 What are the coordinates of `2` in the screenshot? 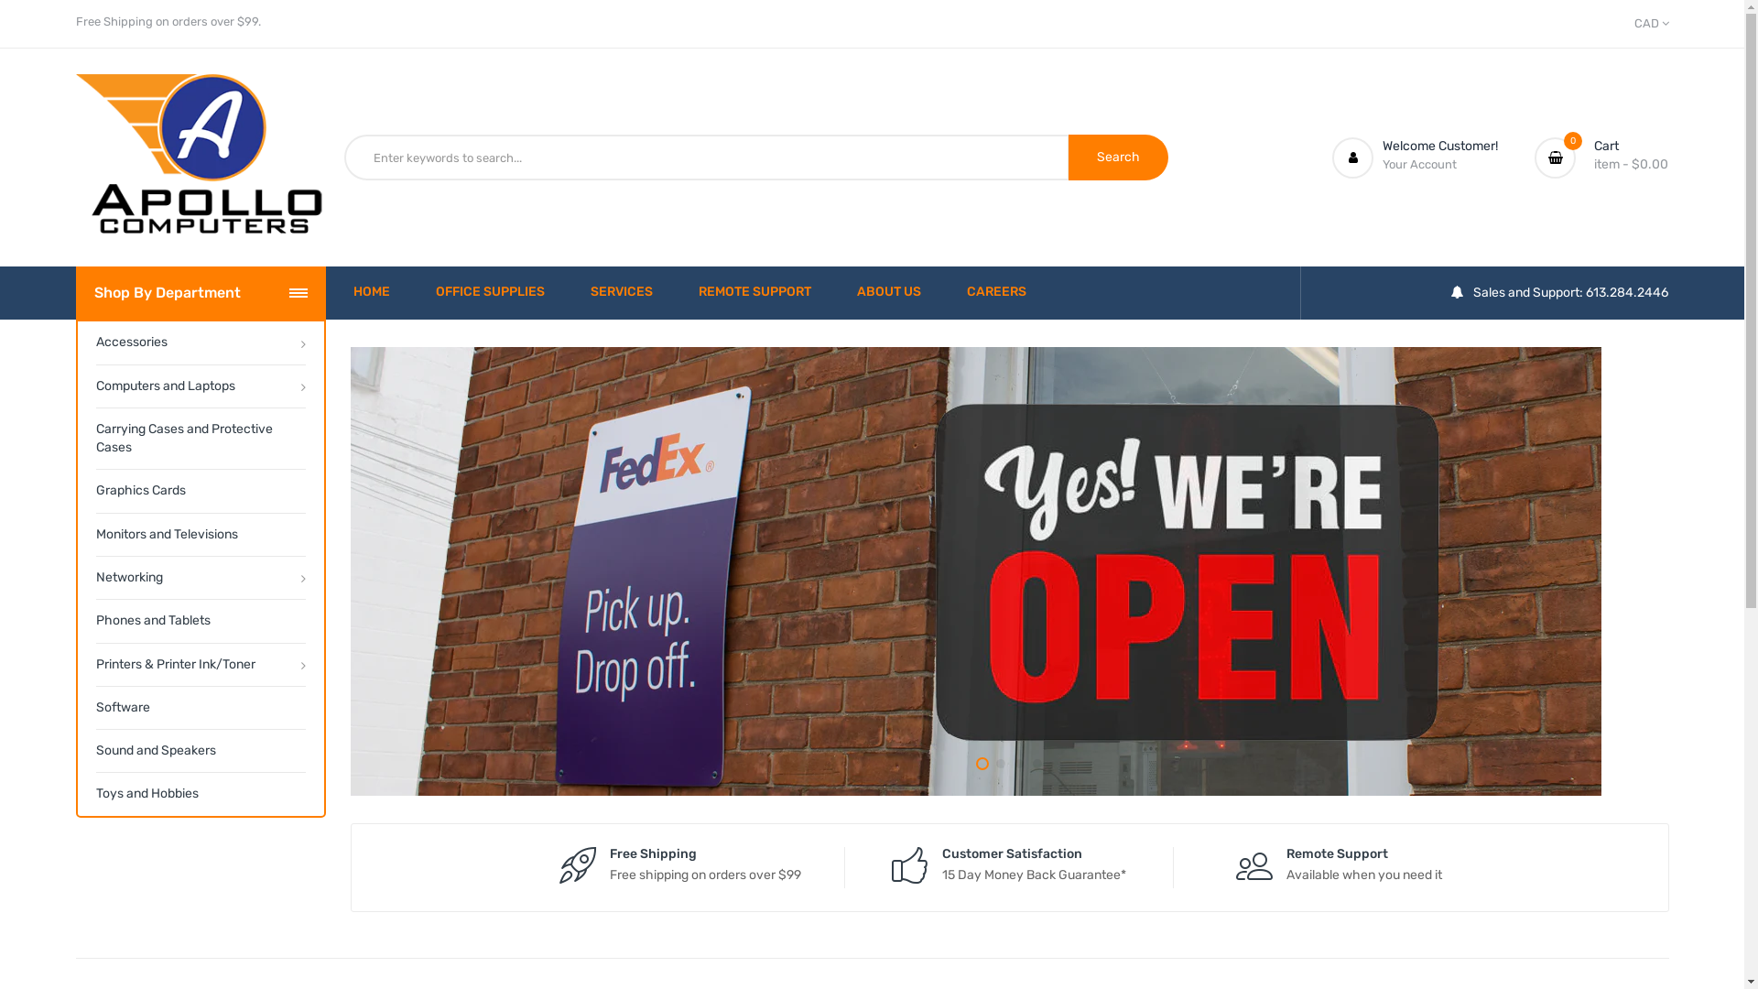 It's located at (1001, 764).